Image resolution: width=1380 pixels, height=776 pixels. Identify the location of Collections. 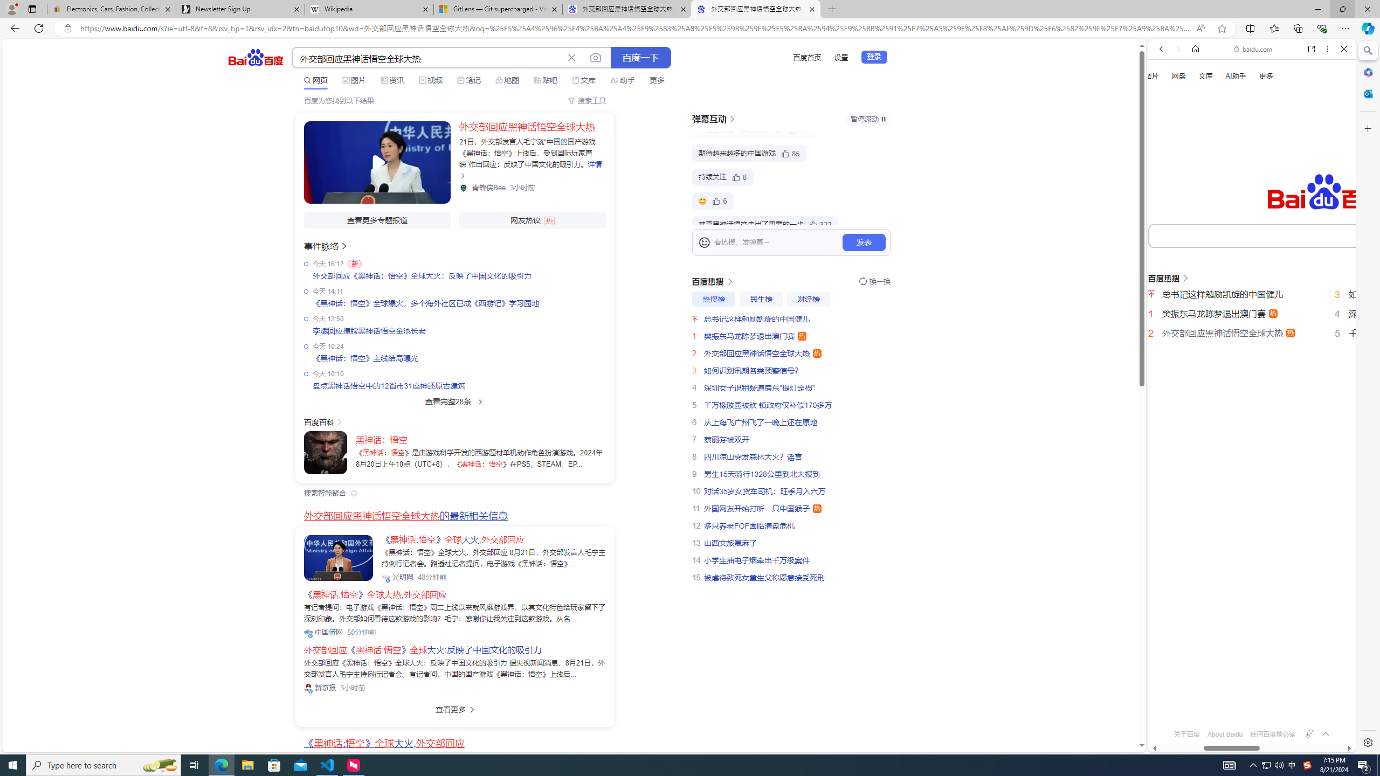
(1298, 28).